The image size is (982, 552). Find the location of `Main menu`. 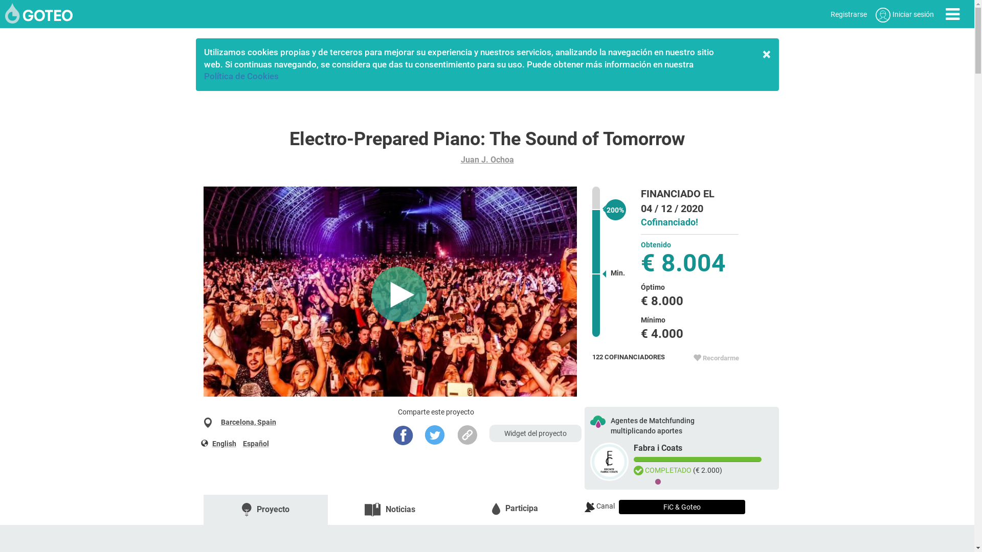

Main menu is located at coordinates (952, 14).